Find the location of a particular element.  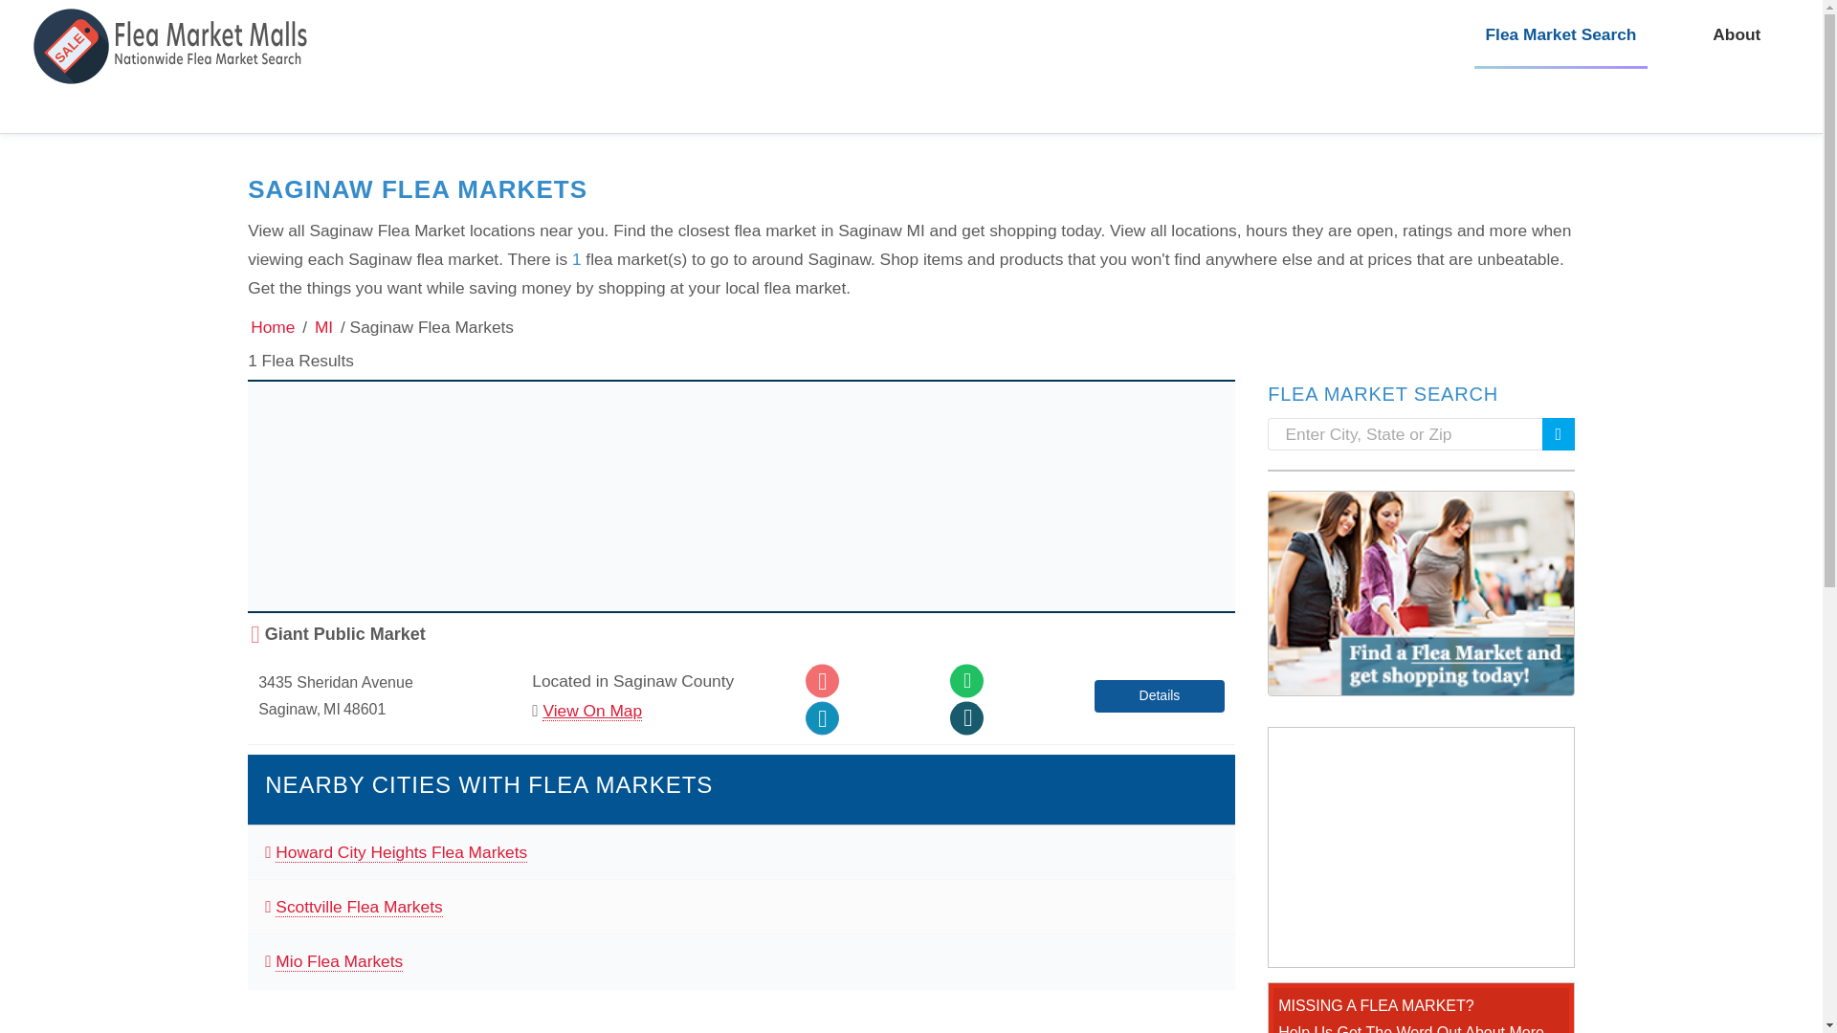

Flea Markets in MI is located at coordinates (323, 327).